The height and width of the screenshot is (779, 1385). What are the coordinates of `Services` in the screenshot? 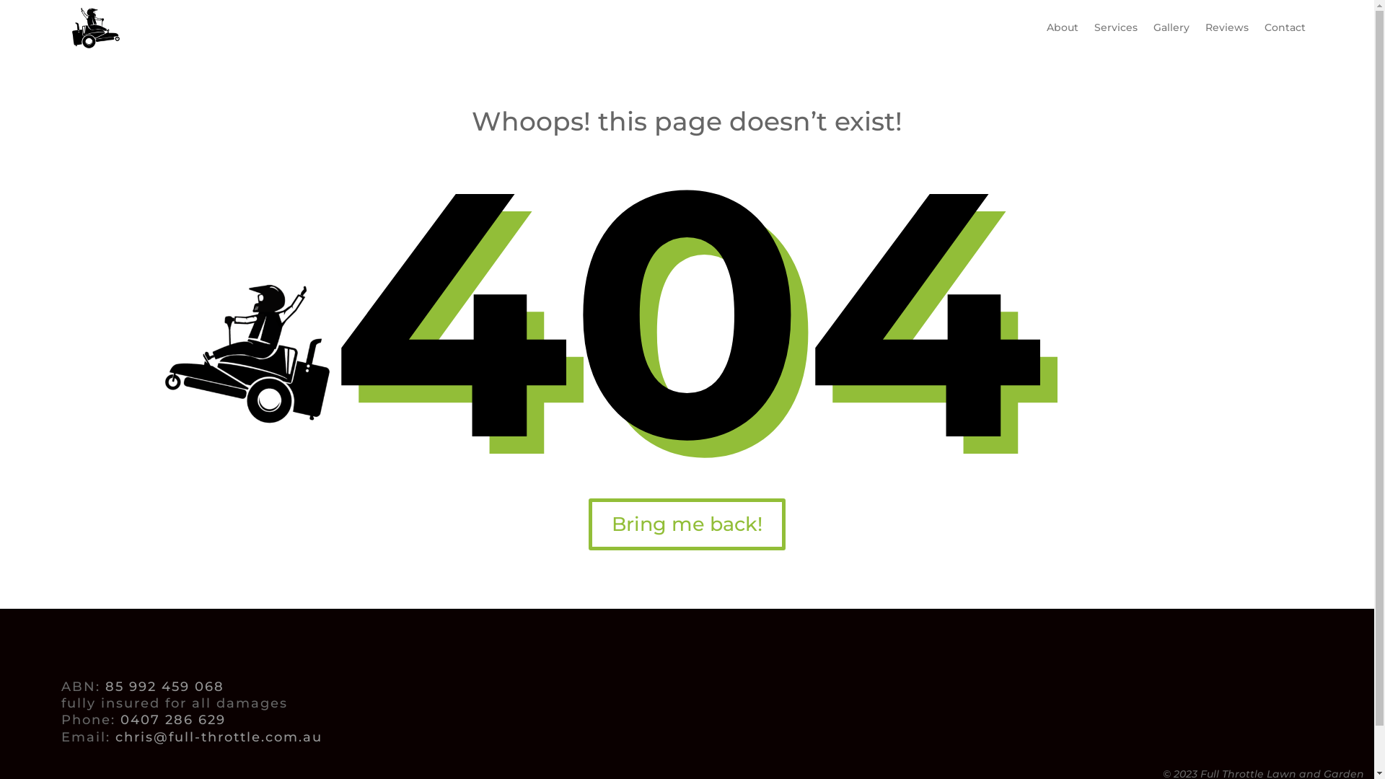 It's located at (1116, 27).